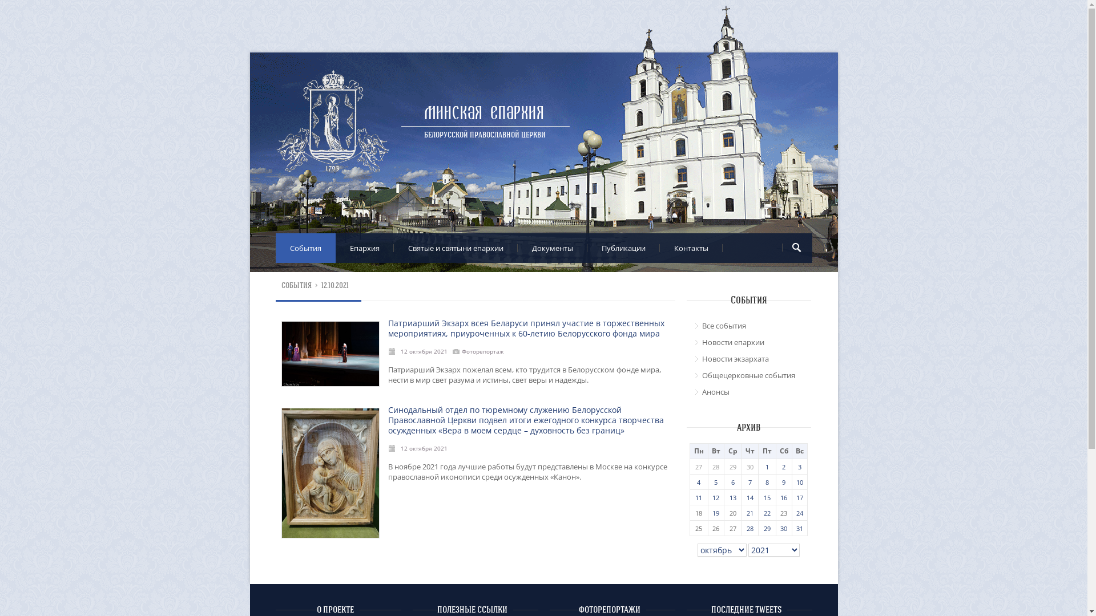 This screenshot has width=1096, height=616. I want to click on 1, so click(767, 467).